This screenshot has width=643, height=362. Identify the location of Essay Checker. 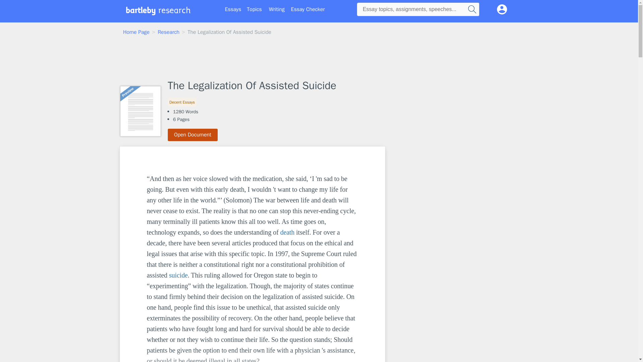
(308, 9).